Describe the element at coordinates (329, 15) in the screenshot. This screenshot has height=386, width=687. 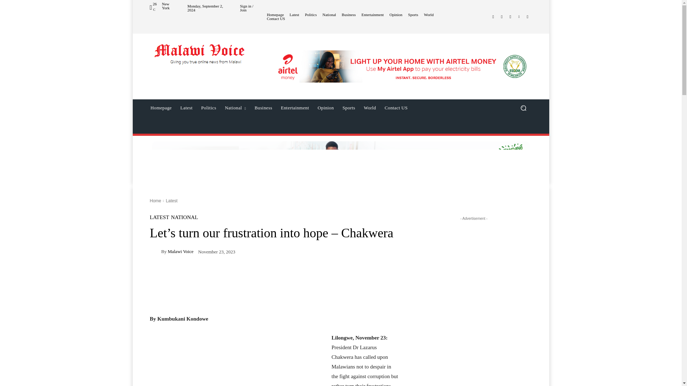
I see `National` at that location.